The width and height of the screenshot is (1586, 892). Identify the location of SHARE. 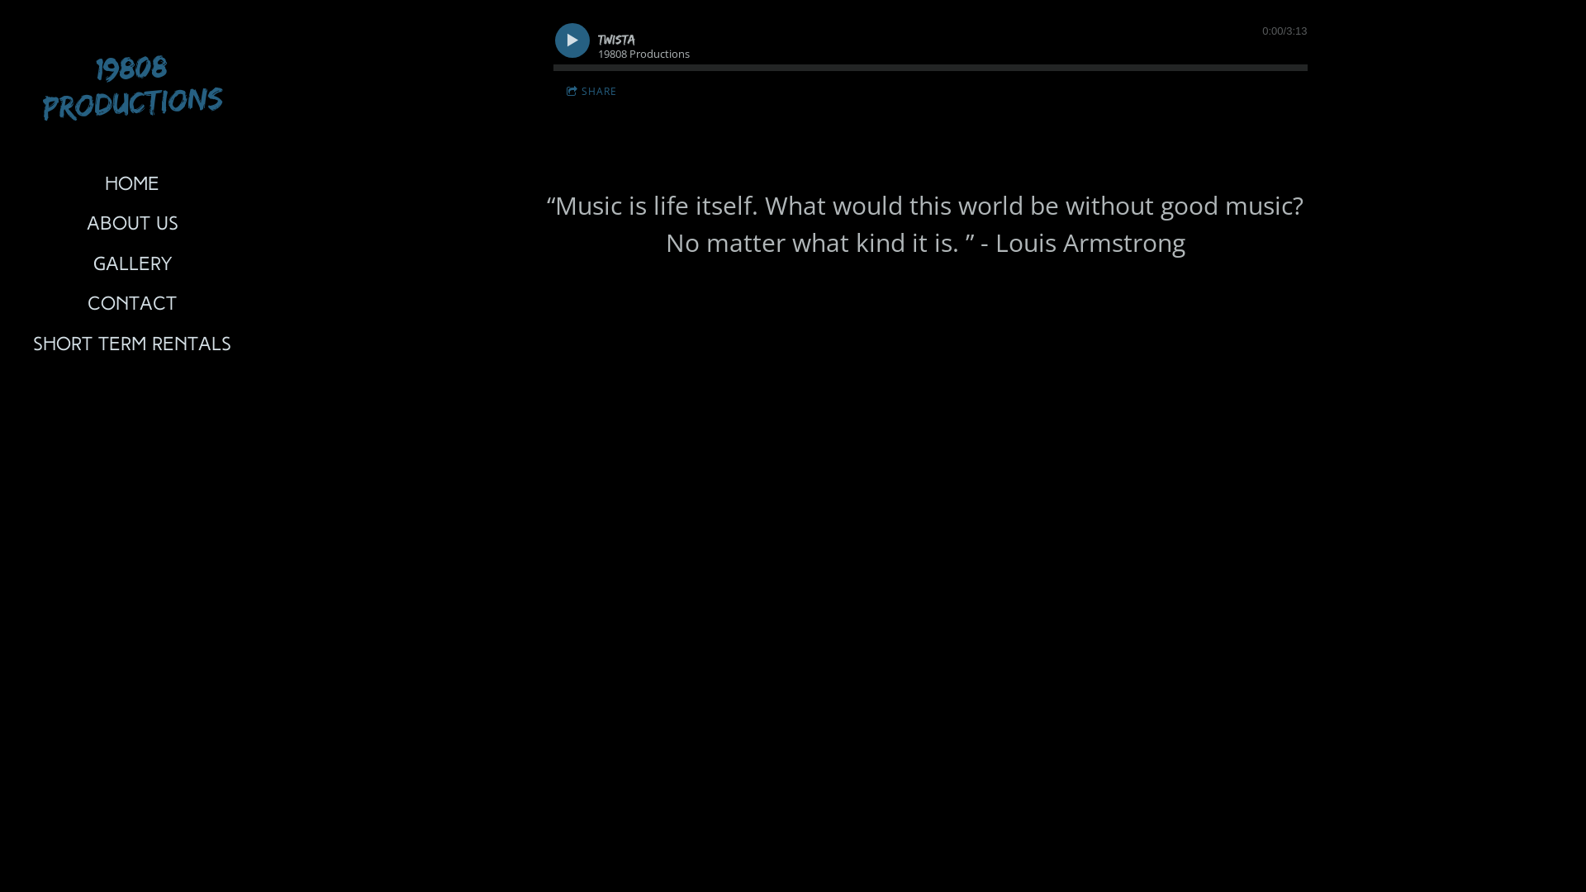
(591, 91).